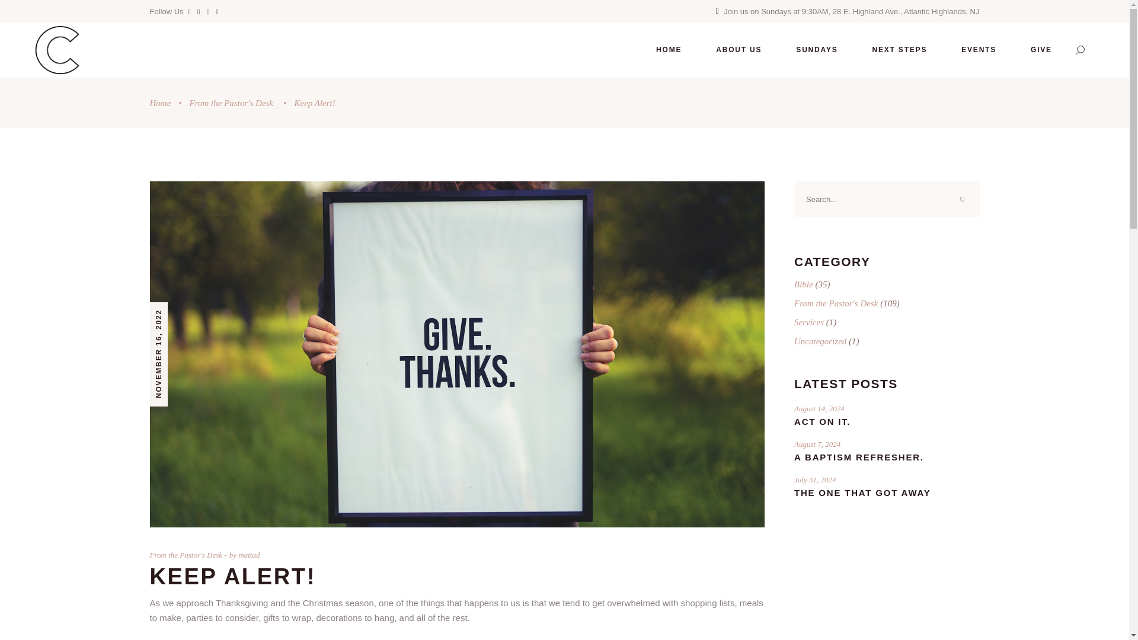 This screenshot has height=640, width=1138. I want to click on NEXT STEPS, so click(900, 50).